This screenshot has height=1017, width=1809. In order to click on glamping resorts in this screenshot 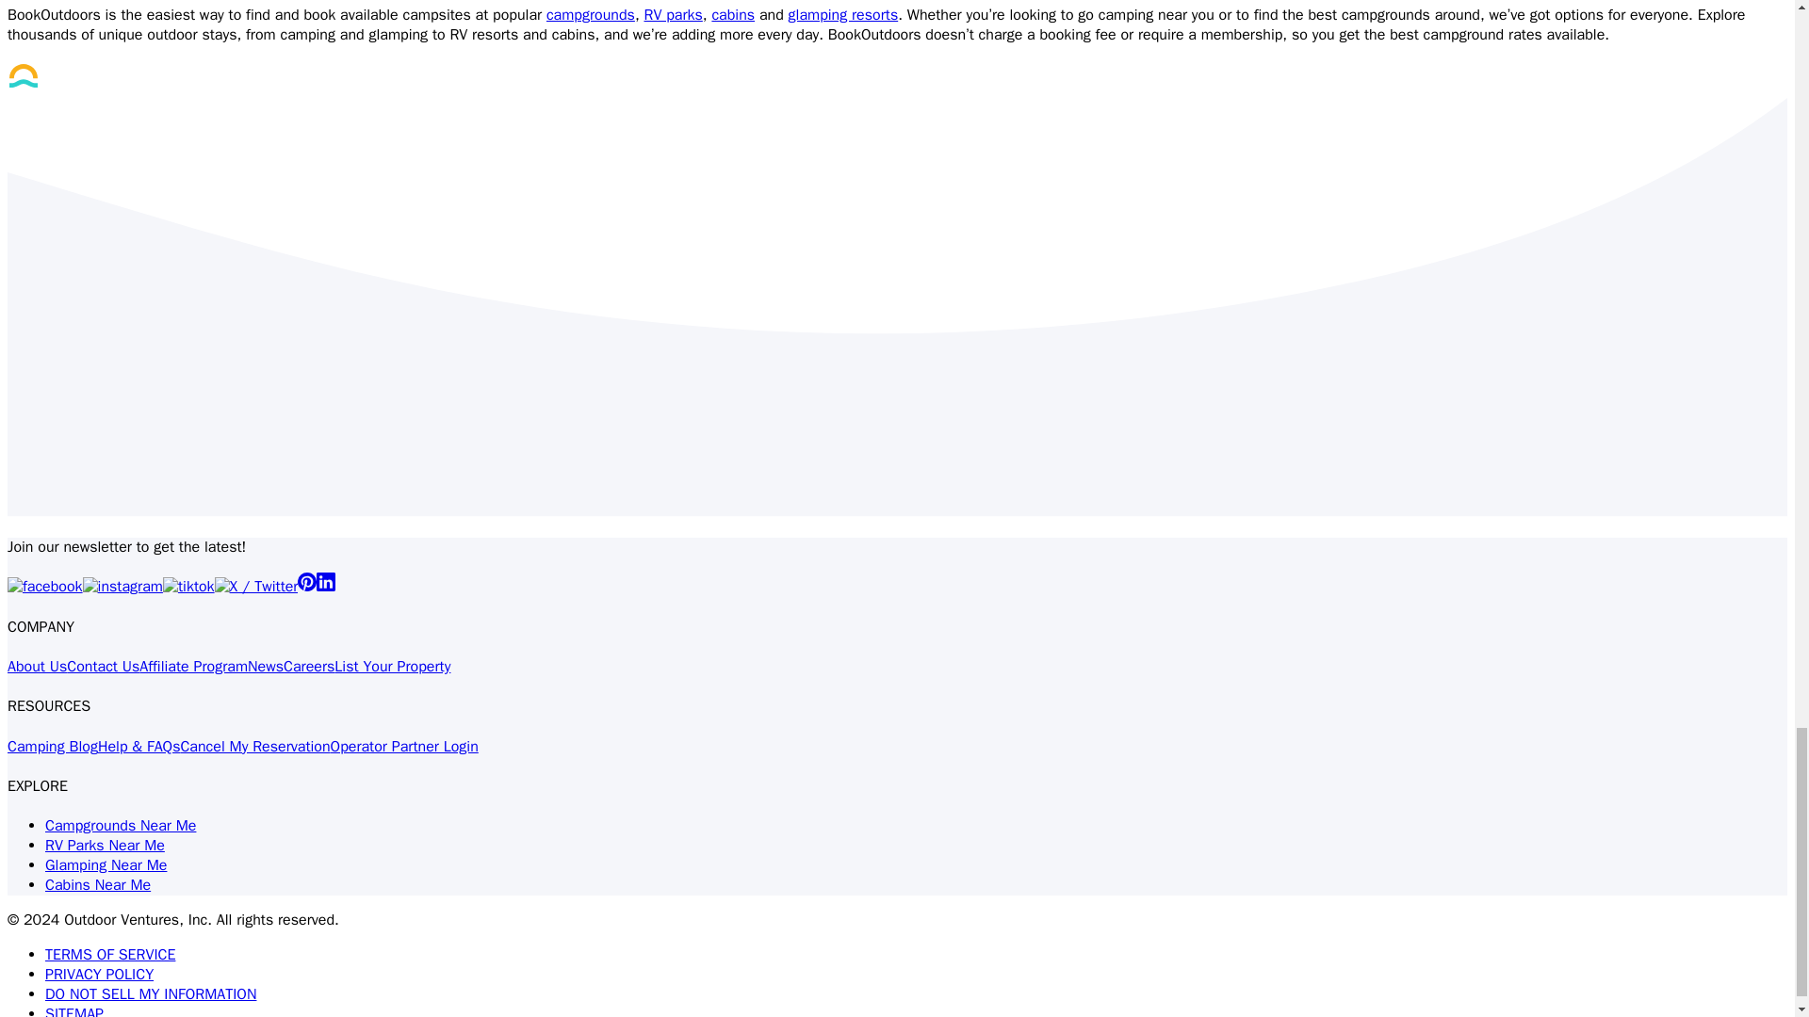, I will do `click(844, 15)`.